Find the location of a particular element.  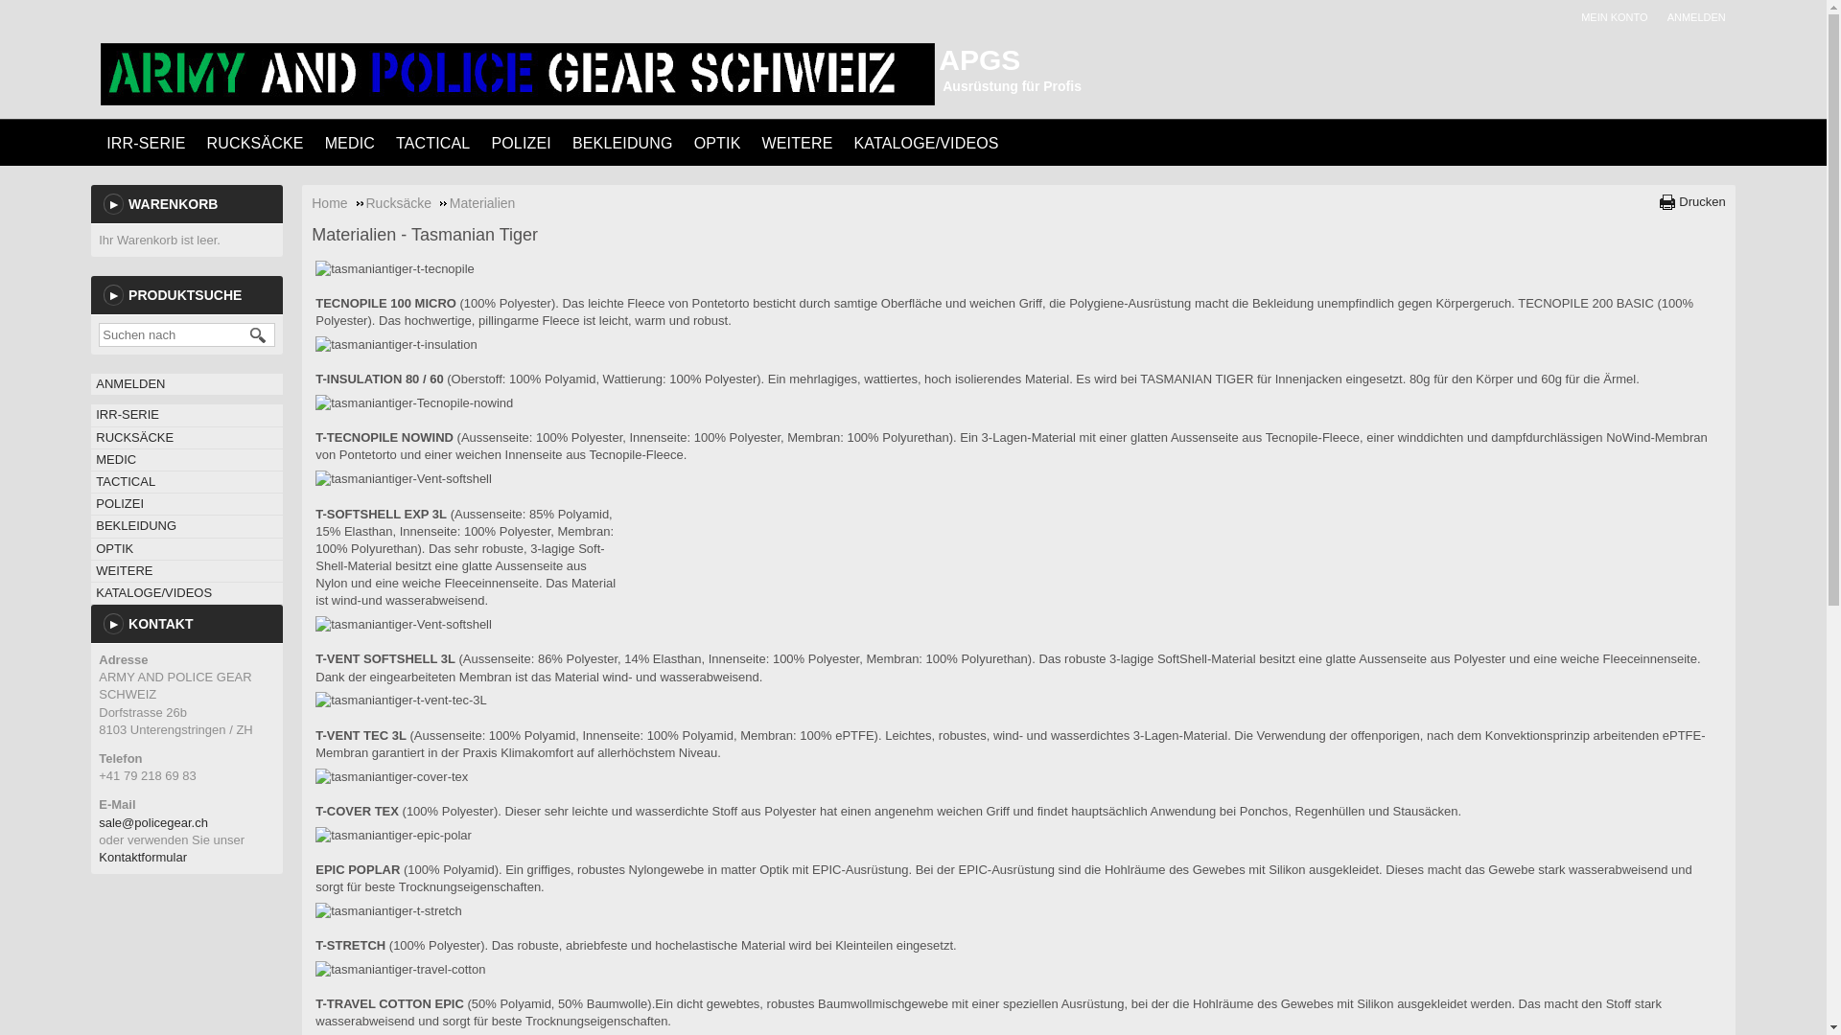

BEKLEIDUNG is located at coordinates (187, 526).